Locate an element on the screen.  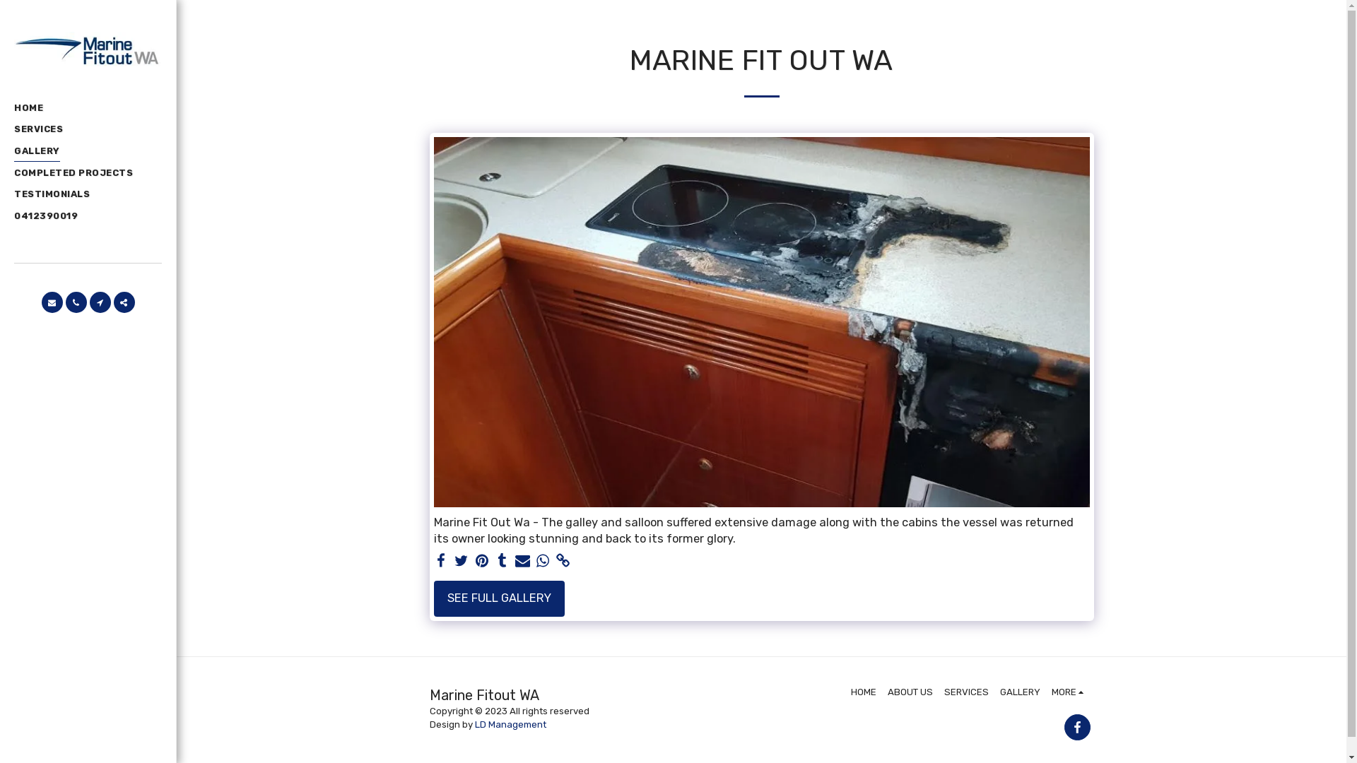
link is located at coordinates (564, 562).